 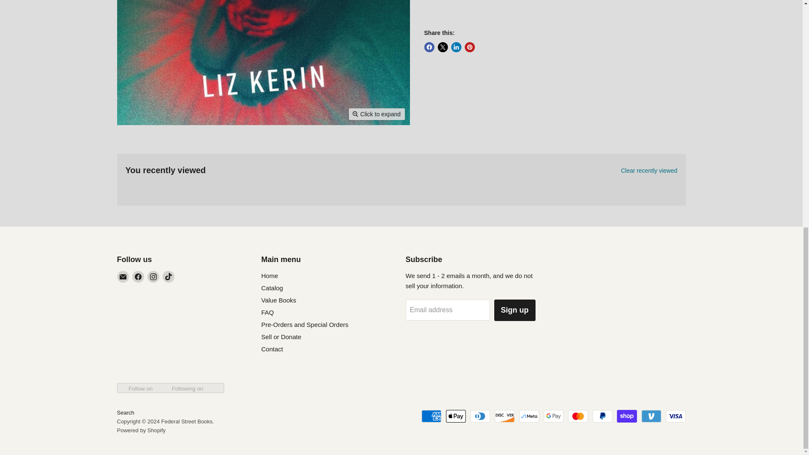 I want to click on Share on Facebook, so click(x=429, y=47).